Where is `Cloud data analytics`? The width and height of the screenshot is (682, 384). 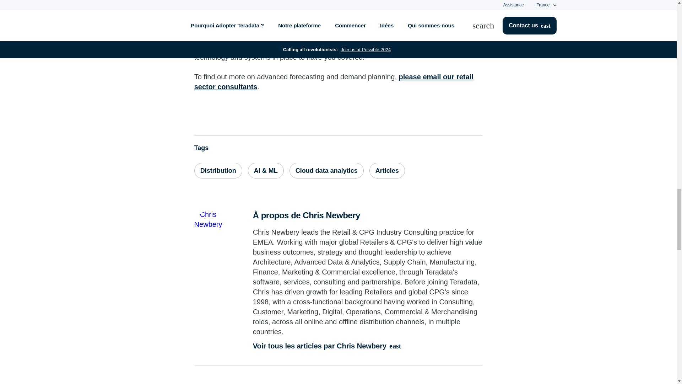
Cloud data analytics is located at coordinates (326, 171).